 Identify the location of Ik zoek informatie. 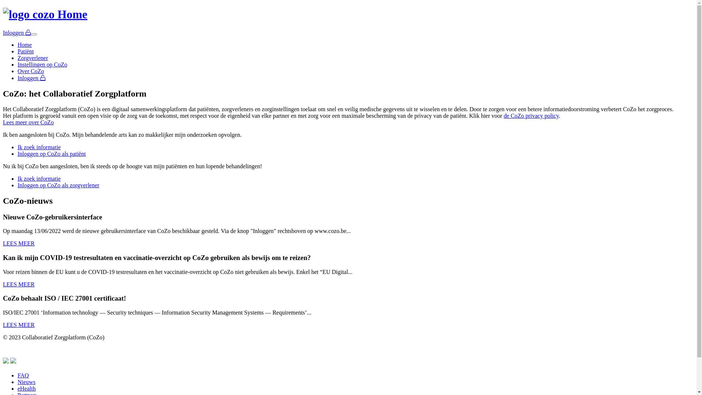
(39, 147).